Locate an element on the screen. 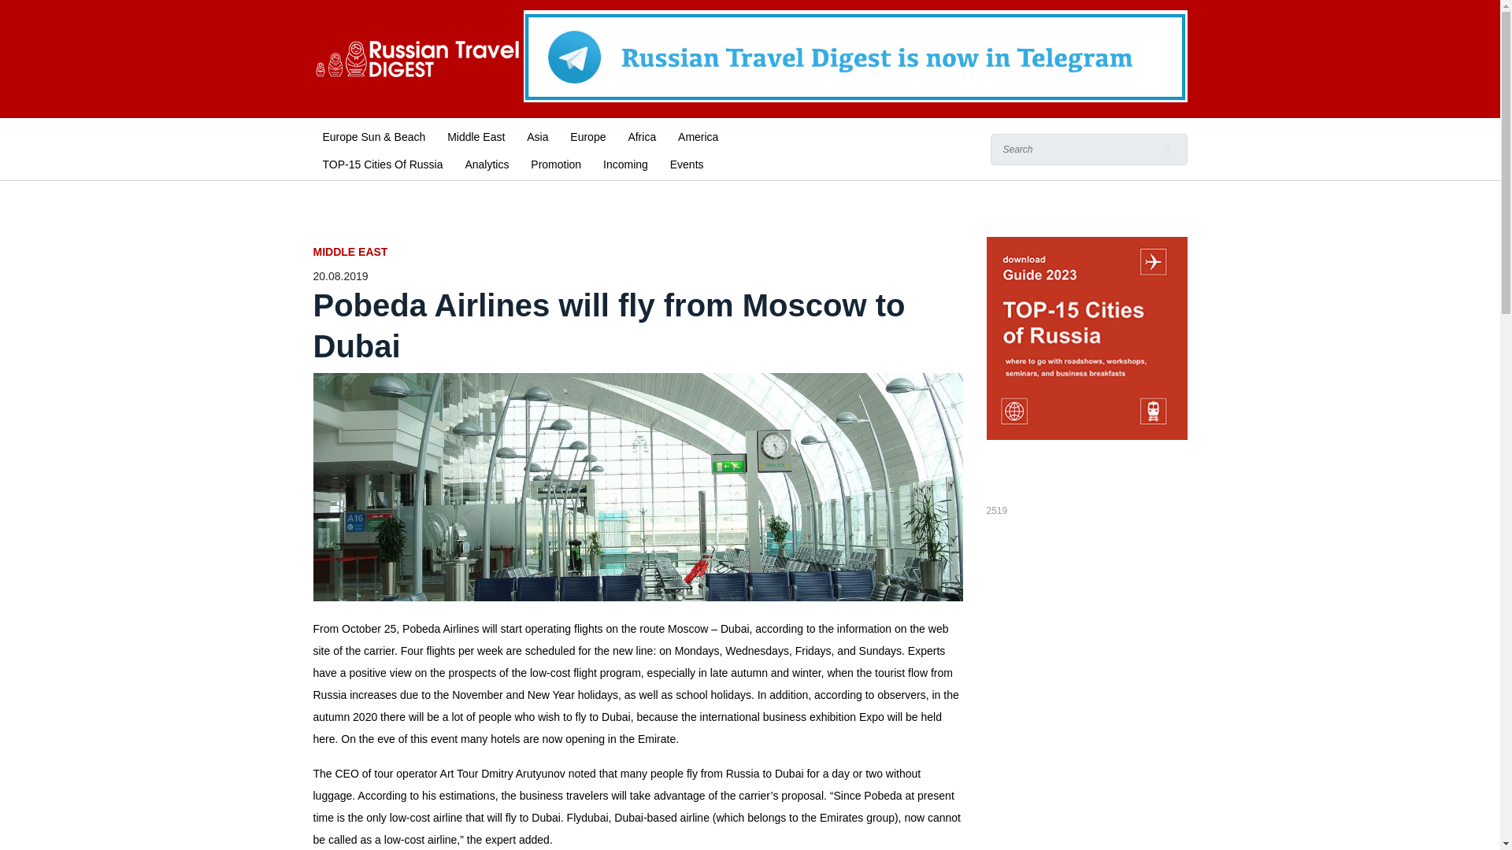 The image size is (1512, 850). Analytics is located at coordinates (487, 163).